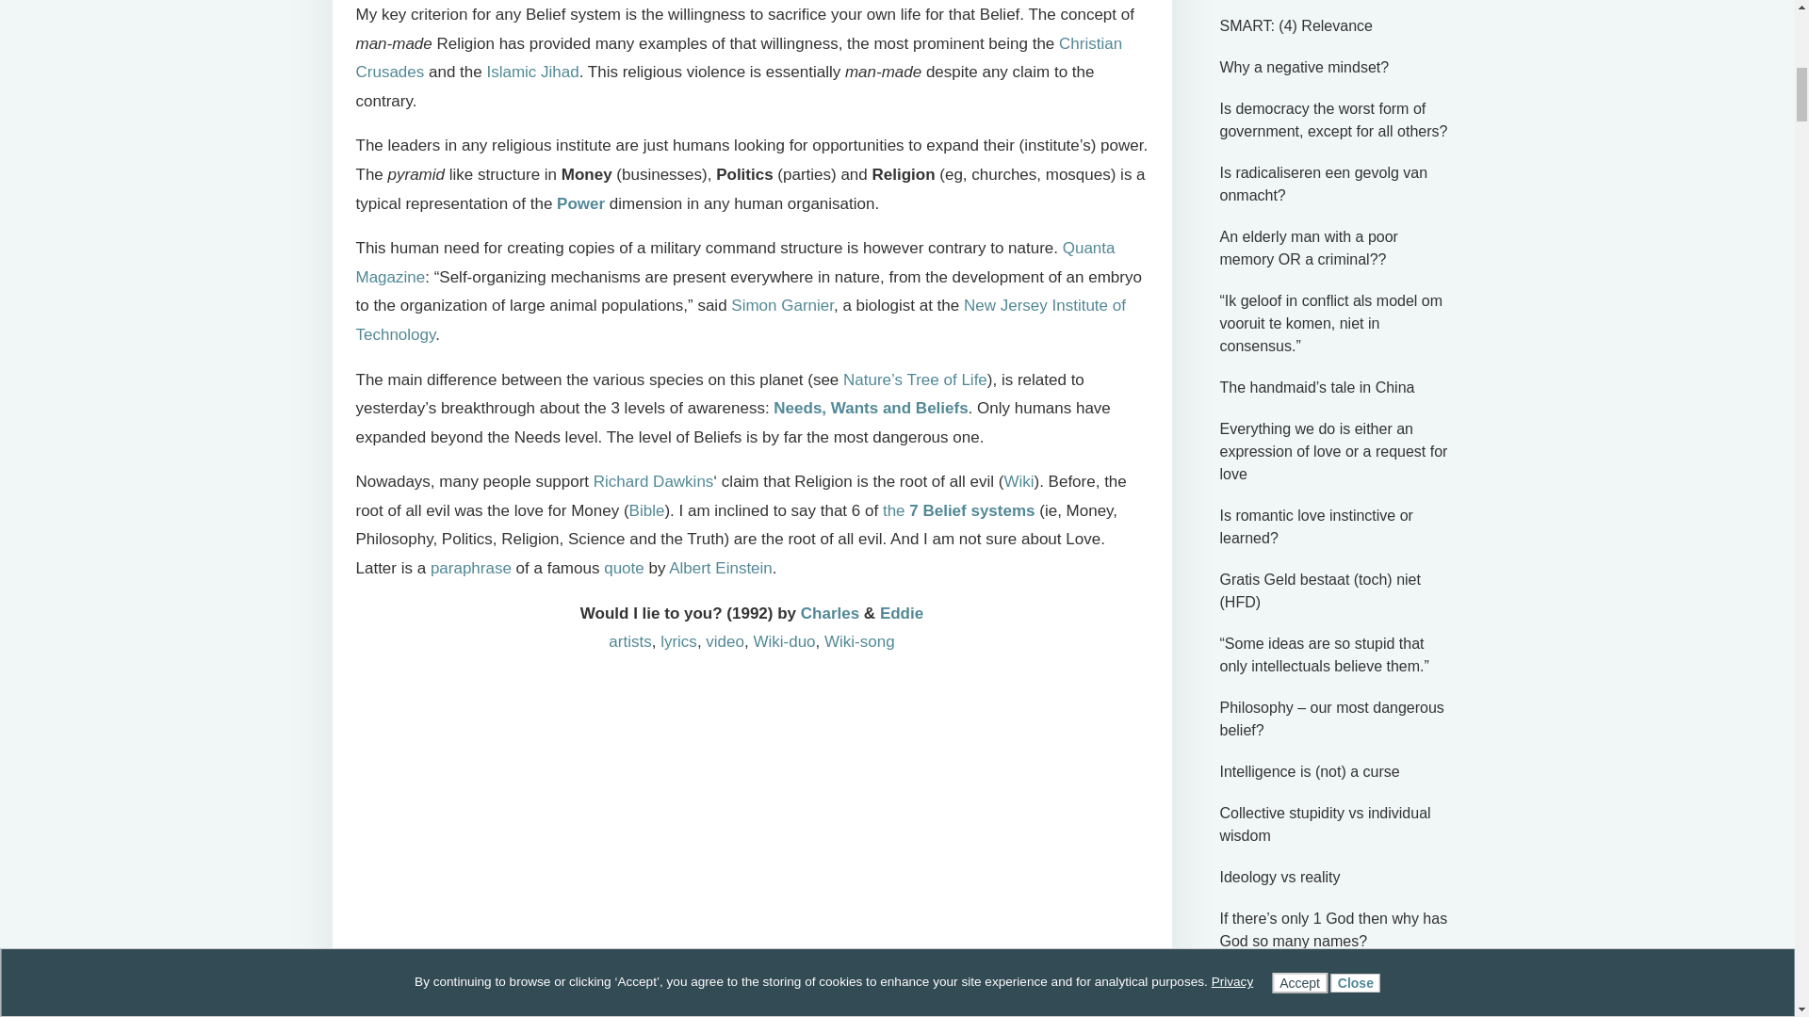 Image resolution: width=1809 pixels, height=1017 pixels. I want to click on New Jersey Institute of Technology, so click(741, 320).